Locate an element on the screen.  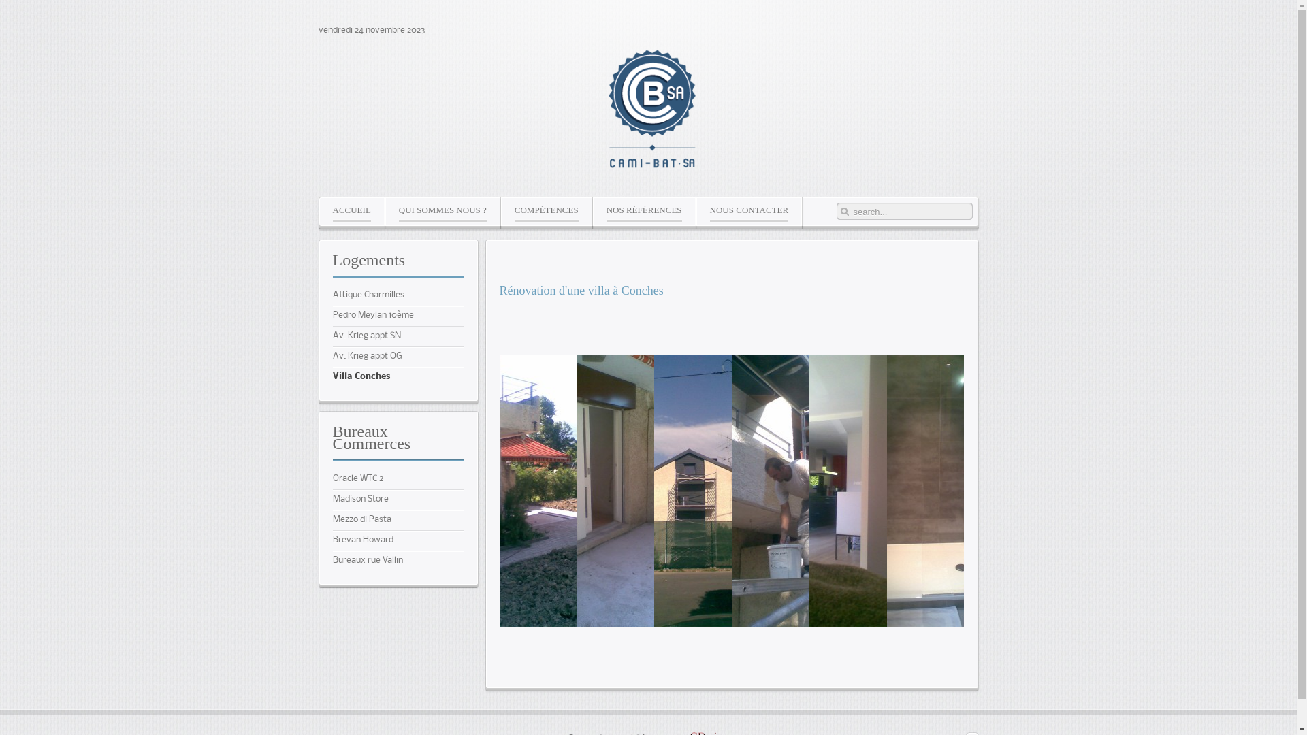
NOUS CONTACTER is located at coordinates (749, 211).